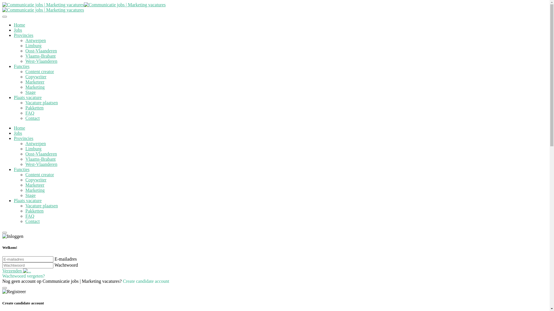 The width and height of the screenshot is (554, 311). I want to click on Limburg, so click(33, 149).